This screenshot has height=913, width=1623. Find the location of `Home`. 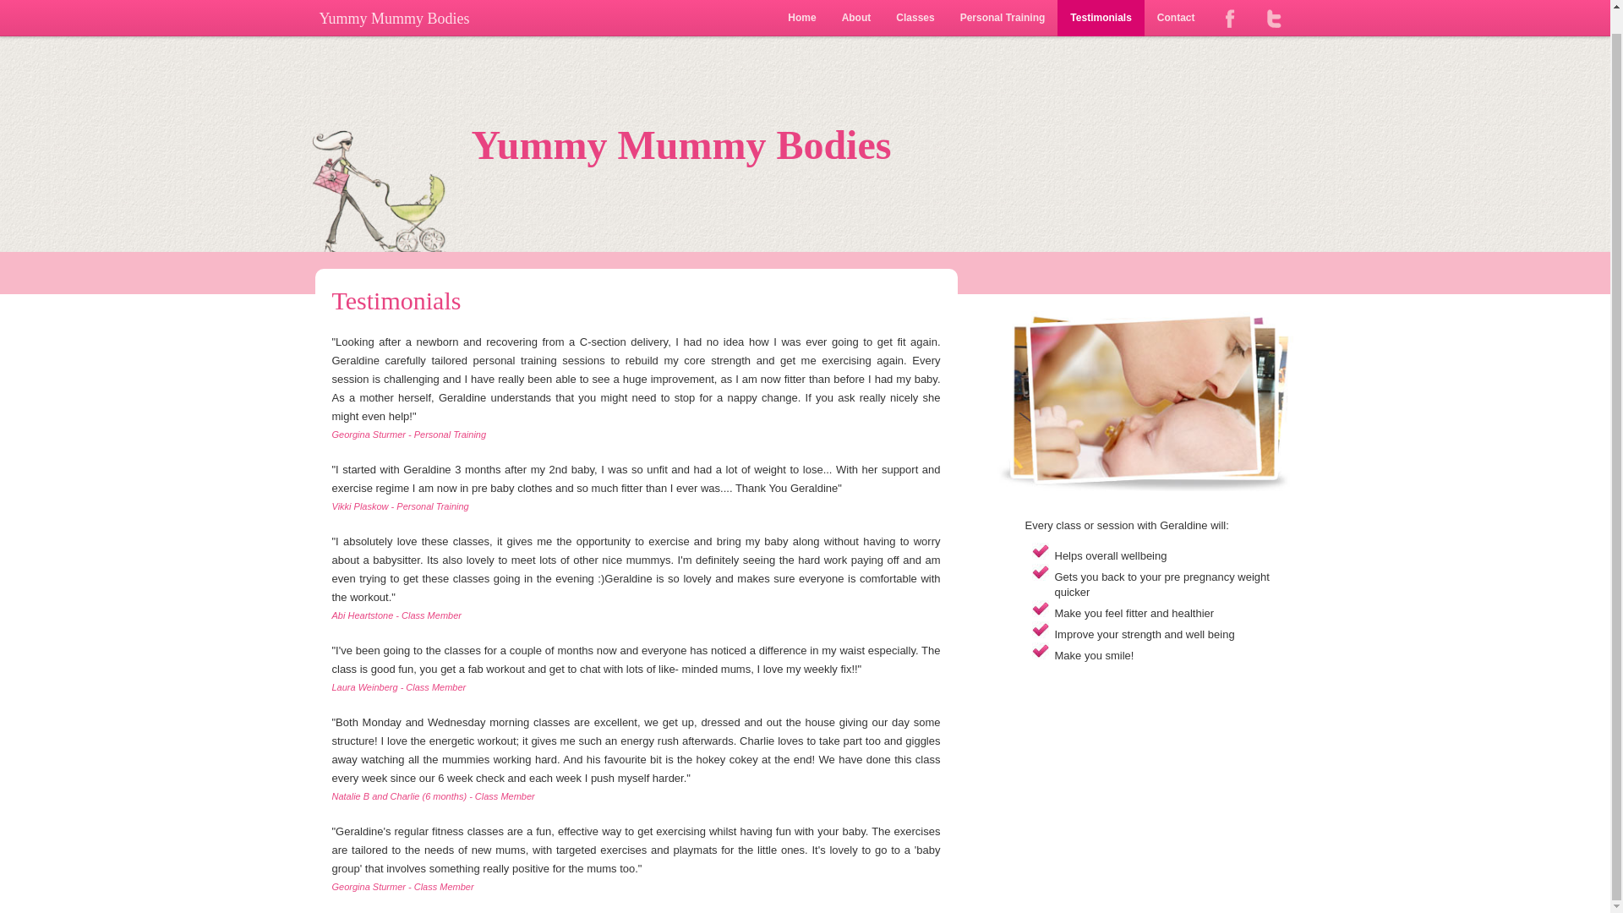

Home is located at coordinates (801, 7).